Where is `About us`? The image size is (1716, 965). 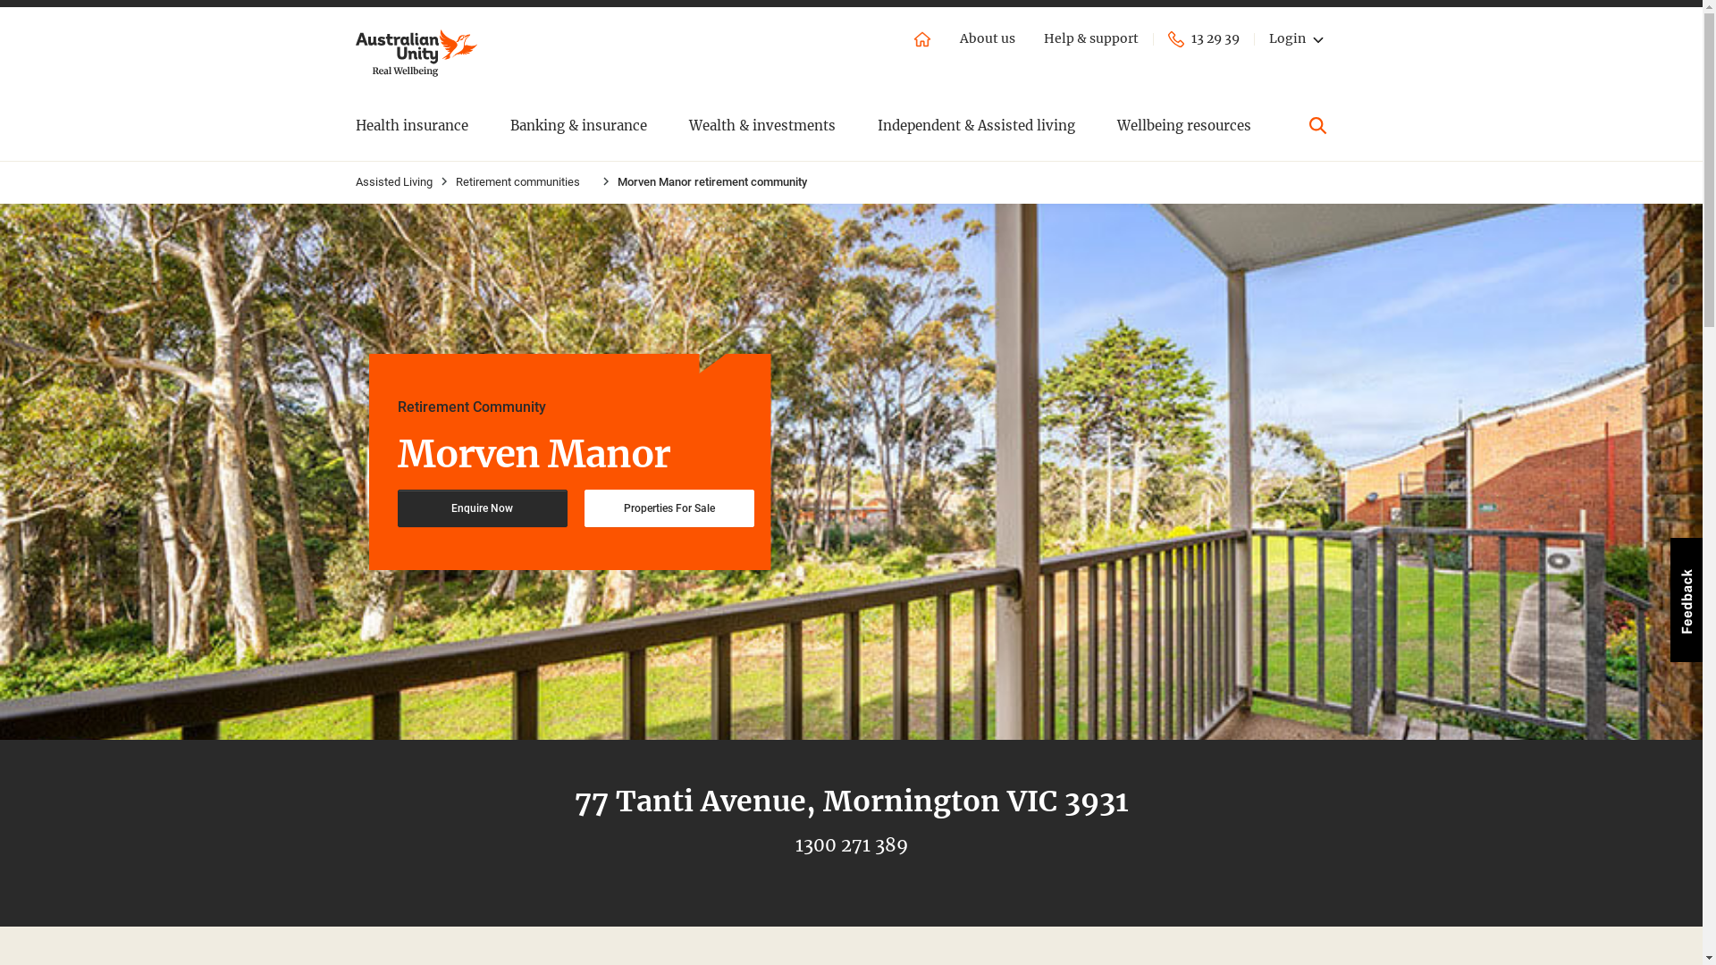 About us is located at coordinates (988, 39).